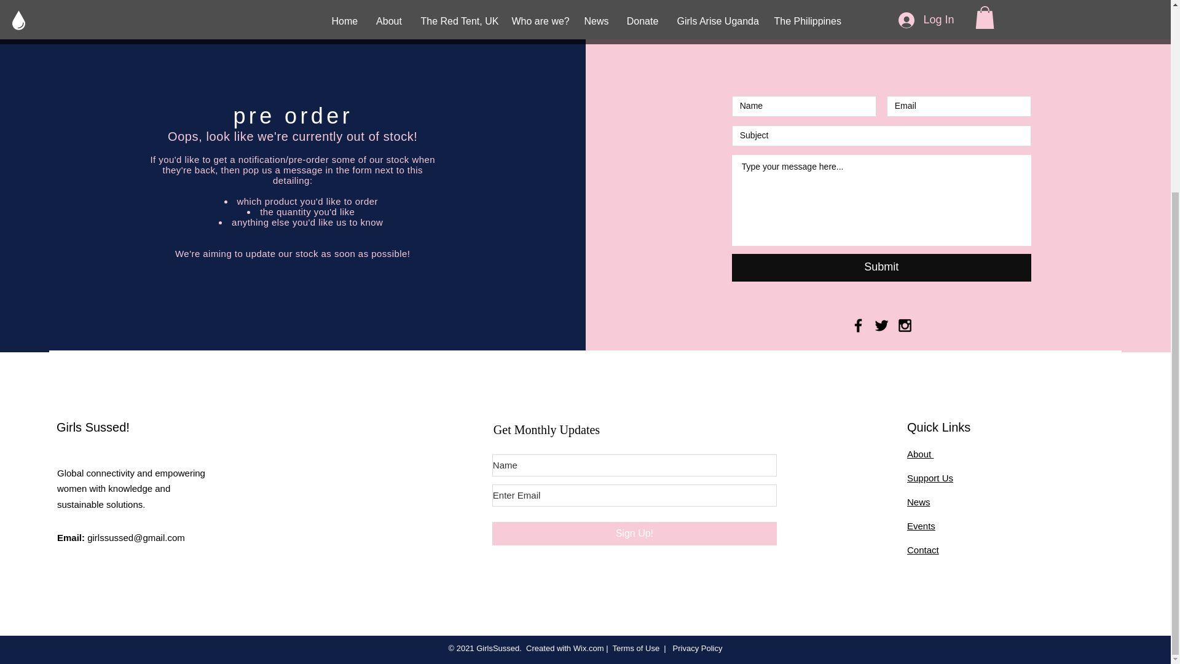 The height and width of the screenshot is (664, 1180). I want to click on Submit, so click(881, 267).